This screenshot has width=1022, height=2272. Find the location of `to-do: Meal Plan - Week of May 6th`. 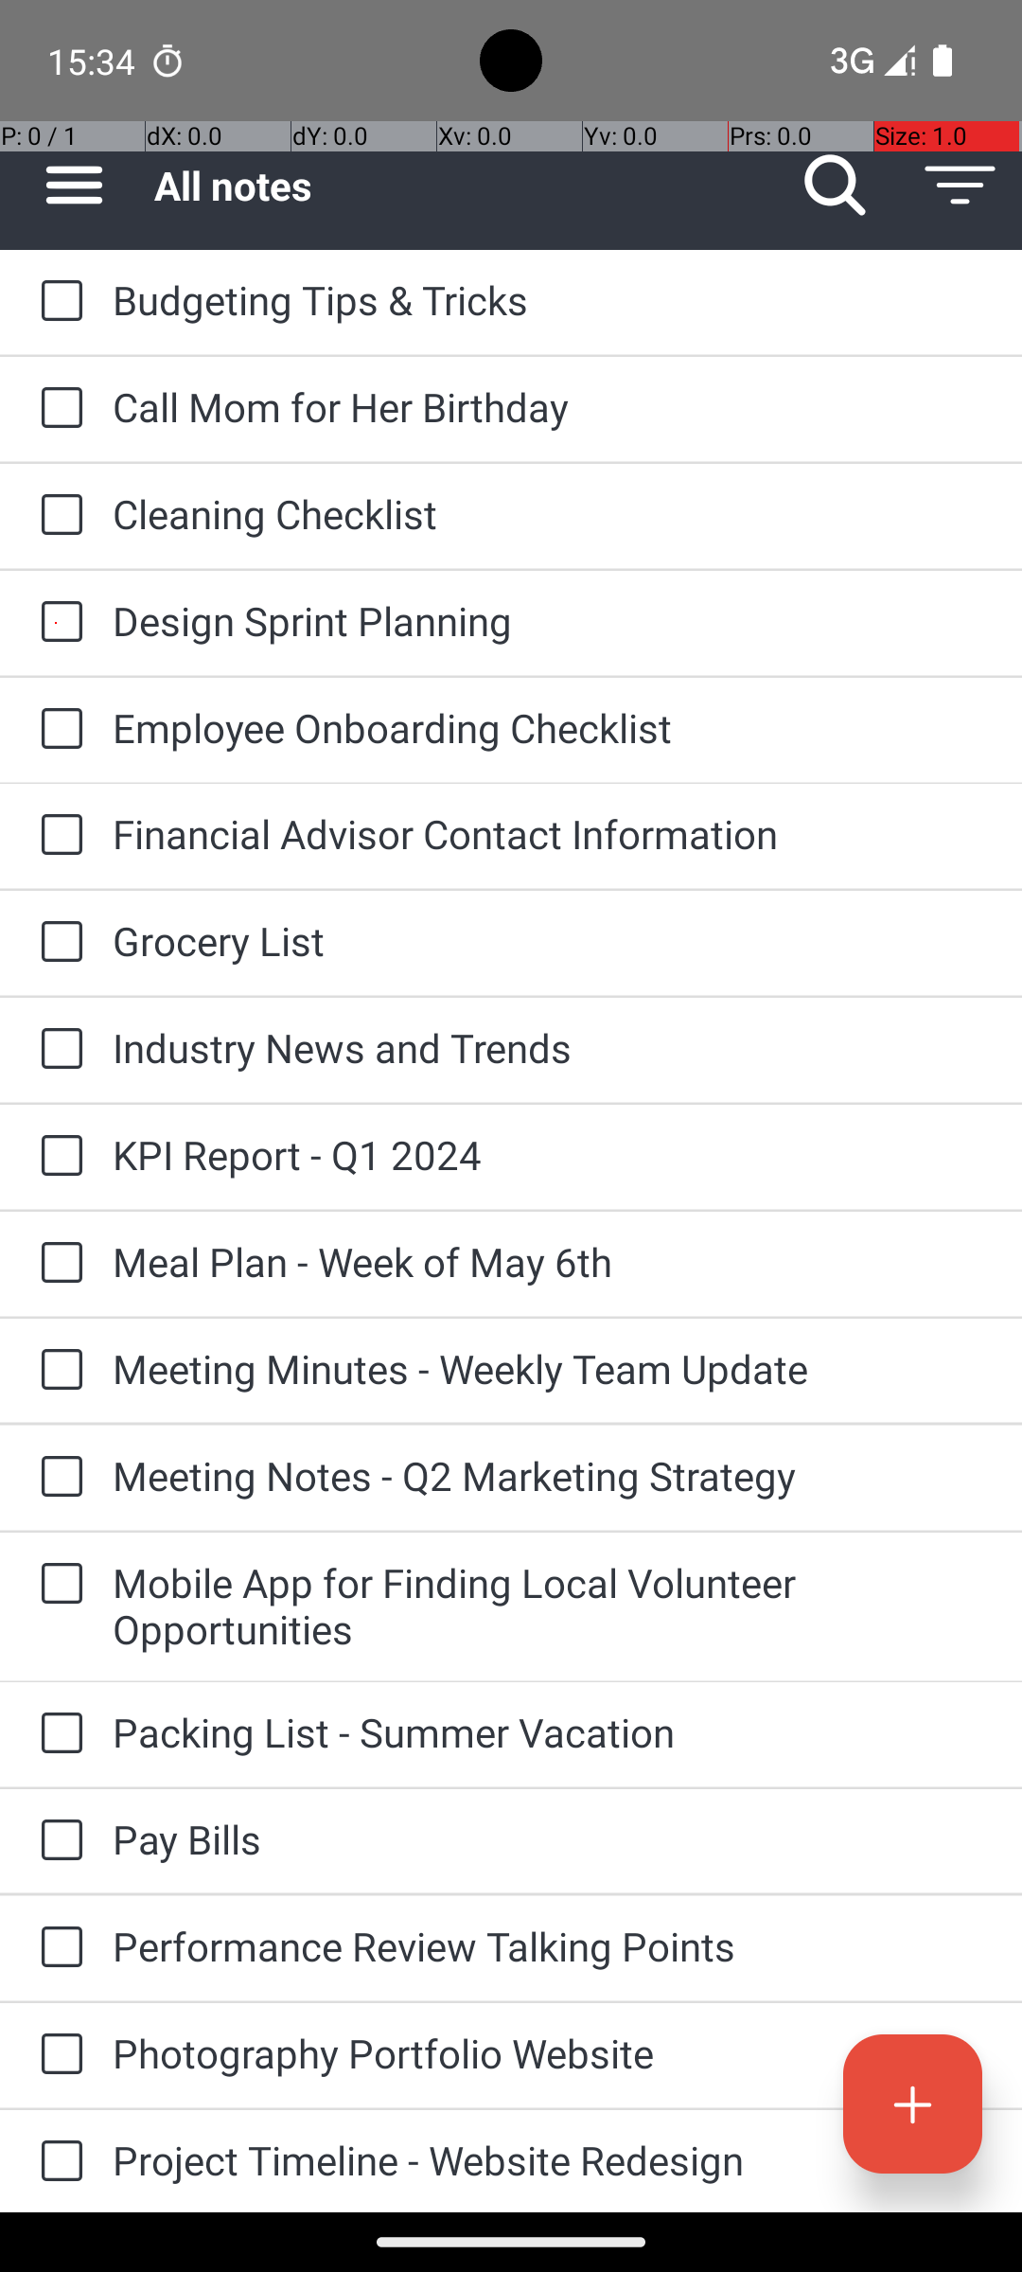

to-do: Meal Plan - Week of May 6th is located at coordinates (57, 1265).